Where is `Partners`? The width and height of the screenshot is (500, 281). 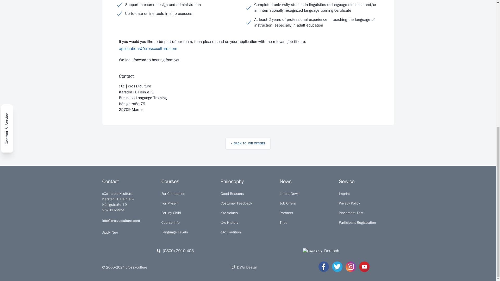 Partners is located at coordinates (286, 213).